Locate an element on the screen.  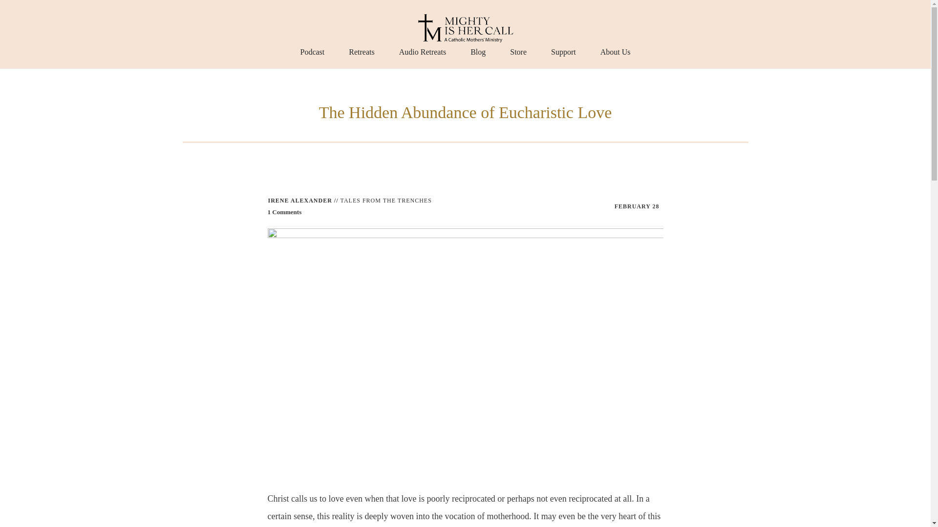
Podcast is located at coordinates (312, 52).